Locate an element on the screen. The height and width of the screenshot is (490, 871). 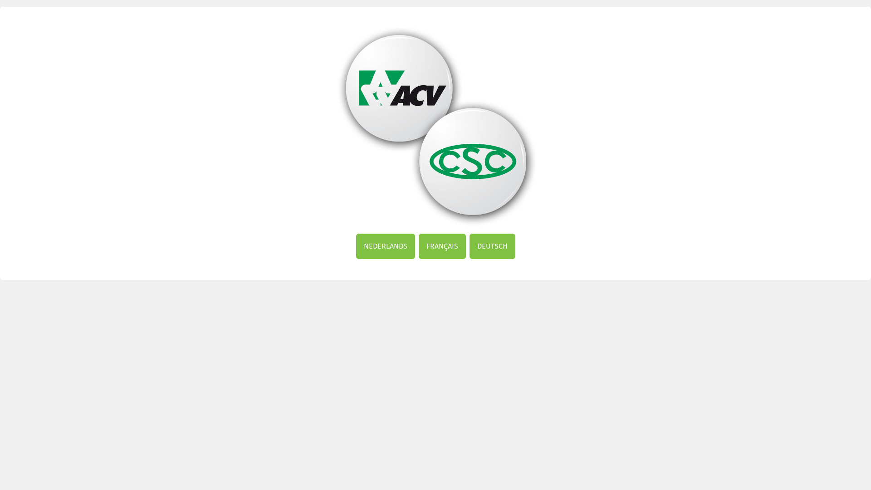
DEUTSCH is located at coordinates (492, 246).